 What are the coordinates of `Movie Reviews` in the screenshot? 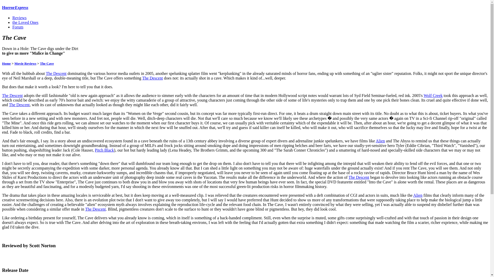 It's located at (25, 63).